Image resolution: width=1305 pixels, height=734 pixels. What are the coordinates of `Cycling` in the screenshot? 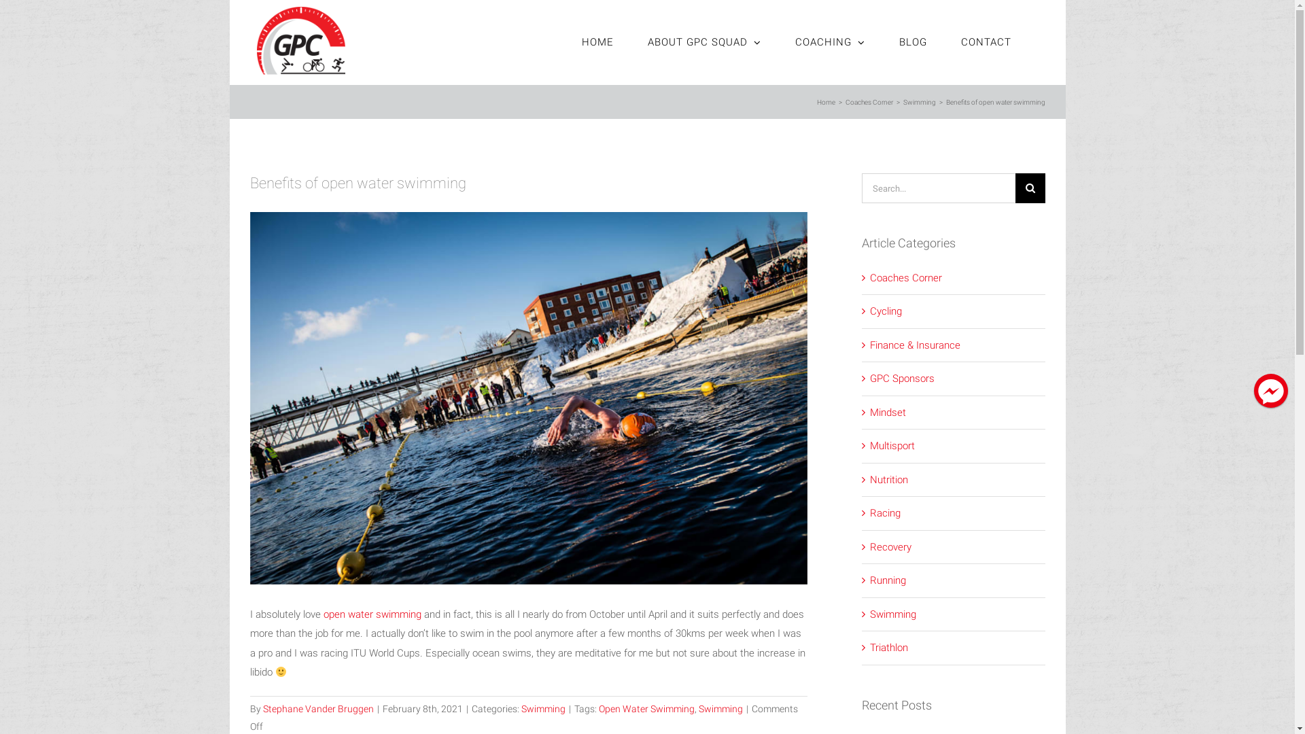 It's located at (954, 311).